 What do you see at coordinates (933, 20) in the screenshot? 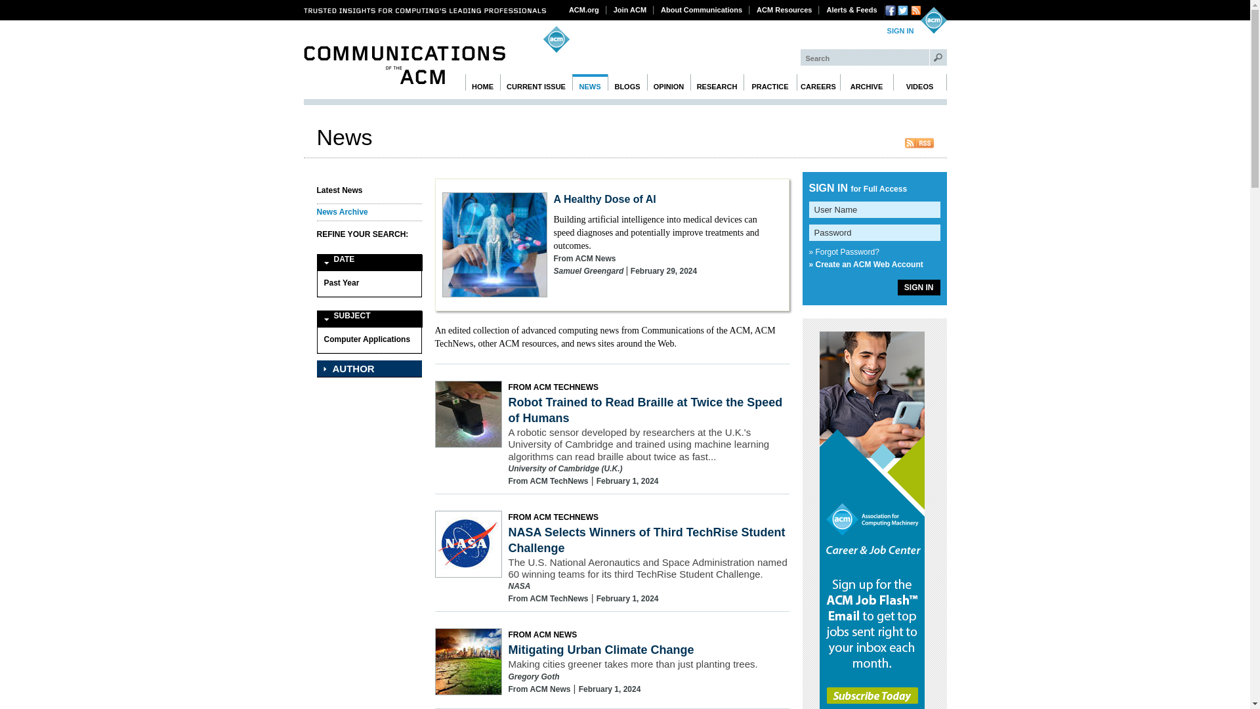
I see `ACM` at bounding box center [933, 20].